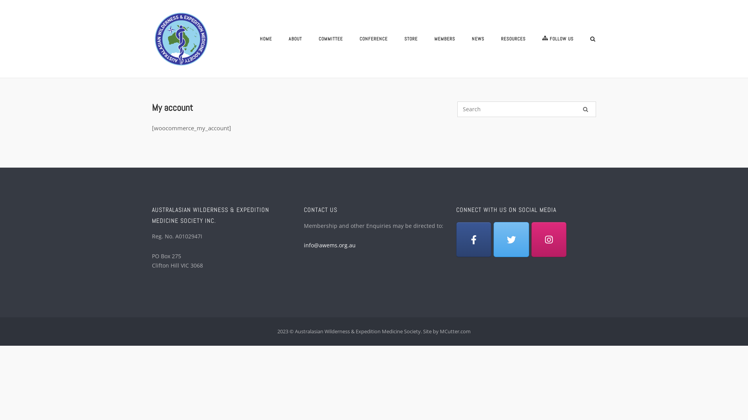  What do you see at coordinates (266, 40) in the screenshot?
I see `HOME` at bounding box center [266, 40].